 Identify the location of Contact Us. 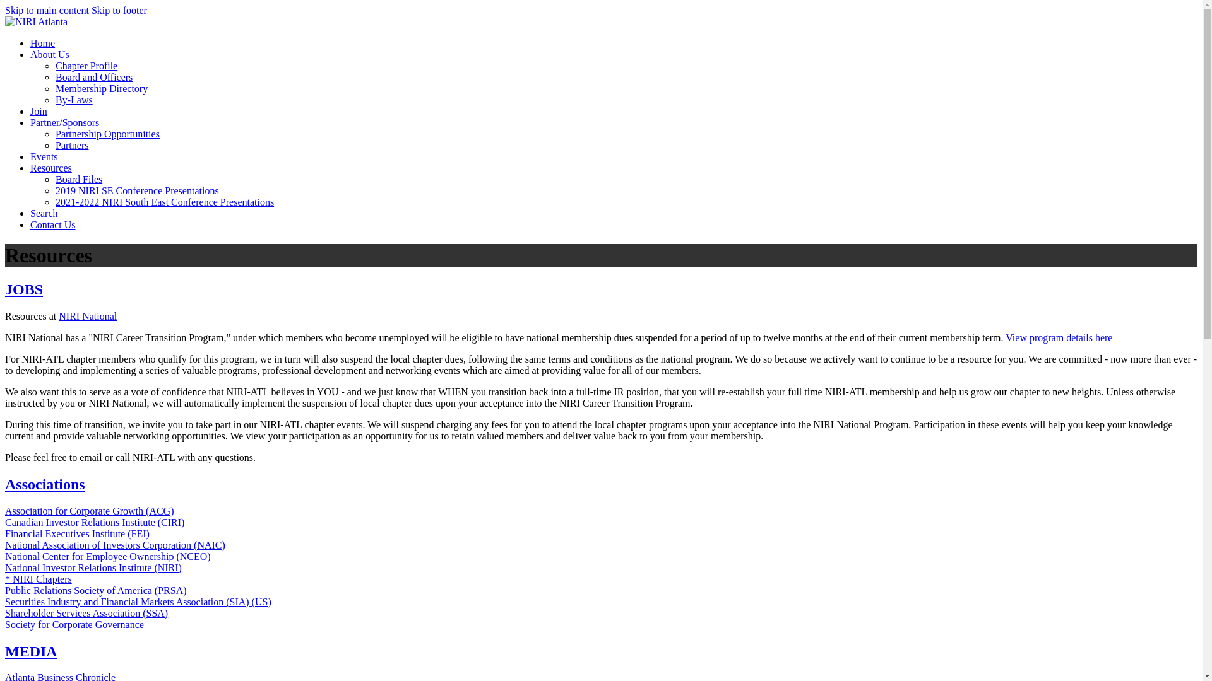
(53, 224).